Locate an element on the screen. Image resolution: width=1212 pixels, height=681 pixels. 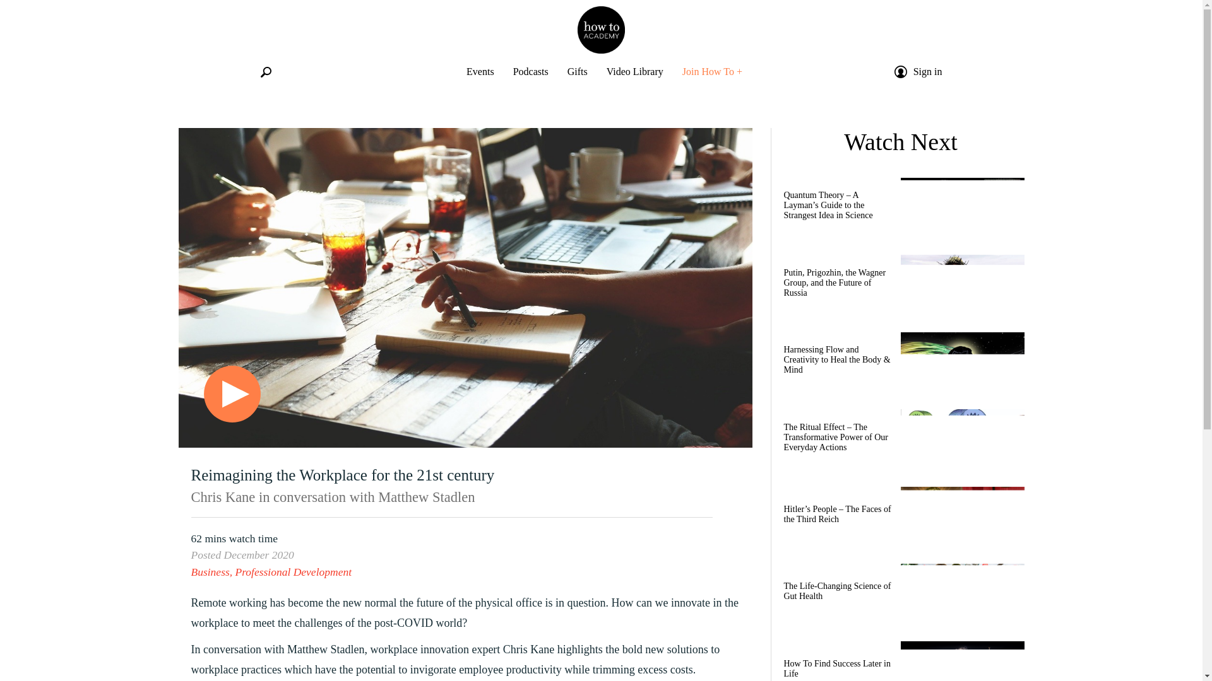
How To Find Success Later in Life is located at coordinates (901, 661).